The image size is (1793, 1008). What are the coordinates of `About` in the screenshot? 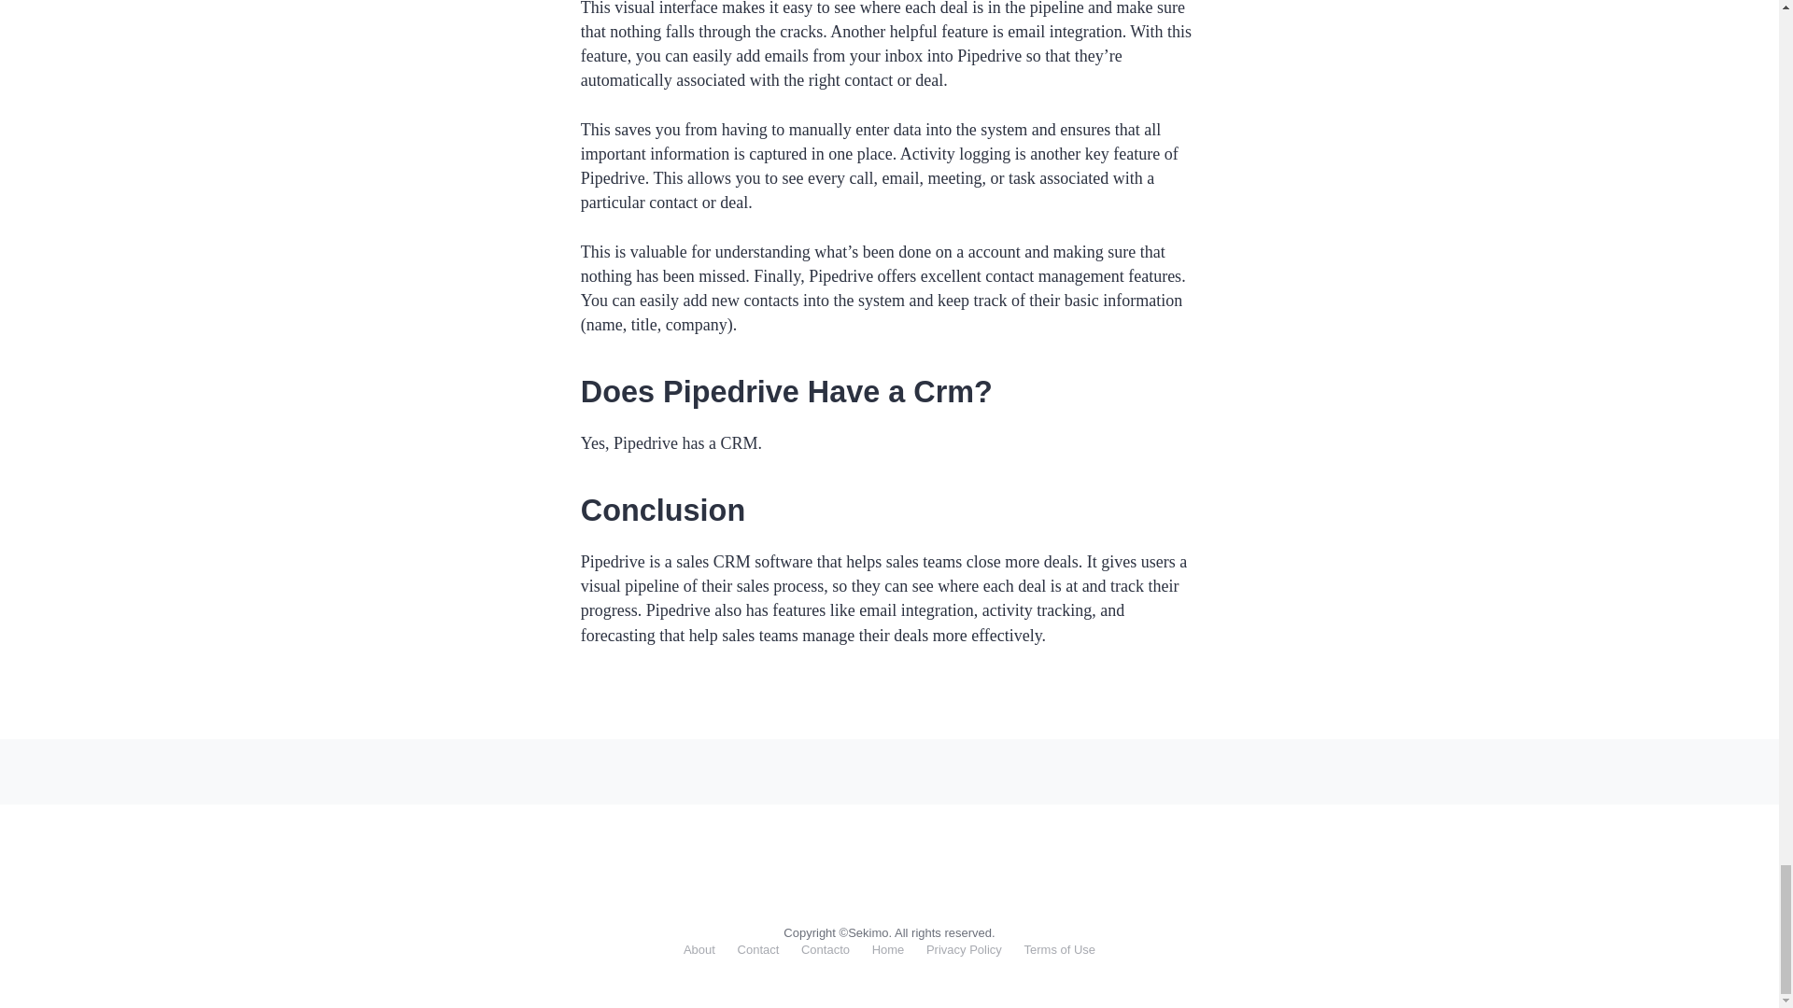 It's located at (699, 948).